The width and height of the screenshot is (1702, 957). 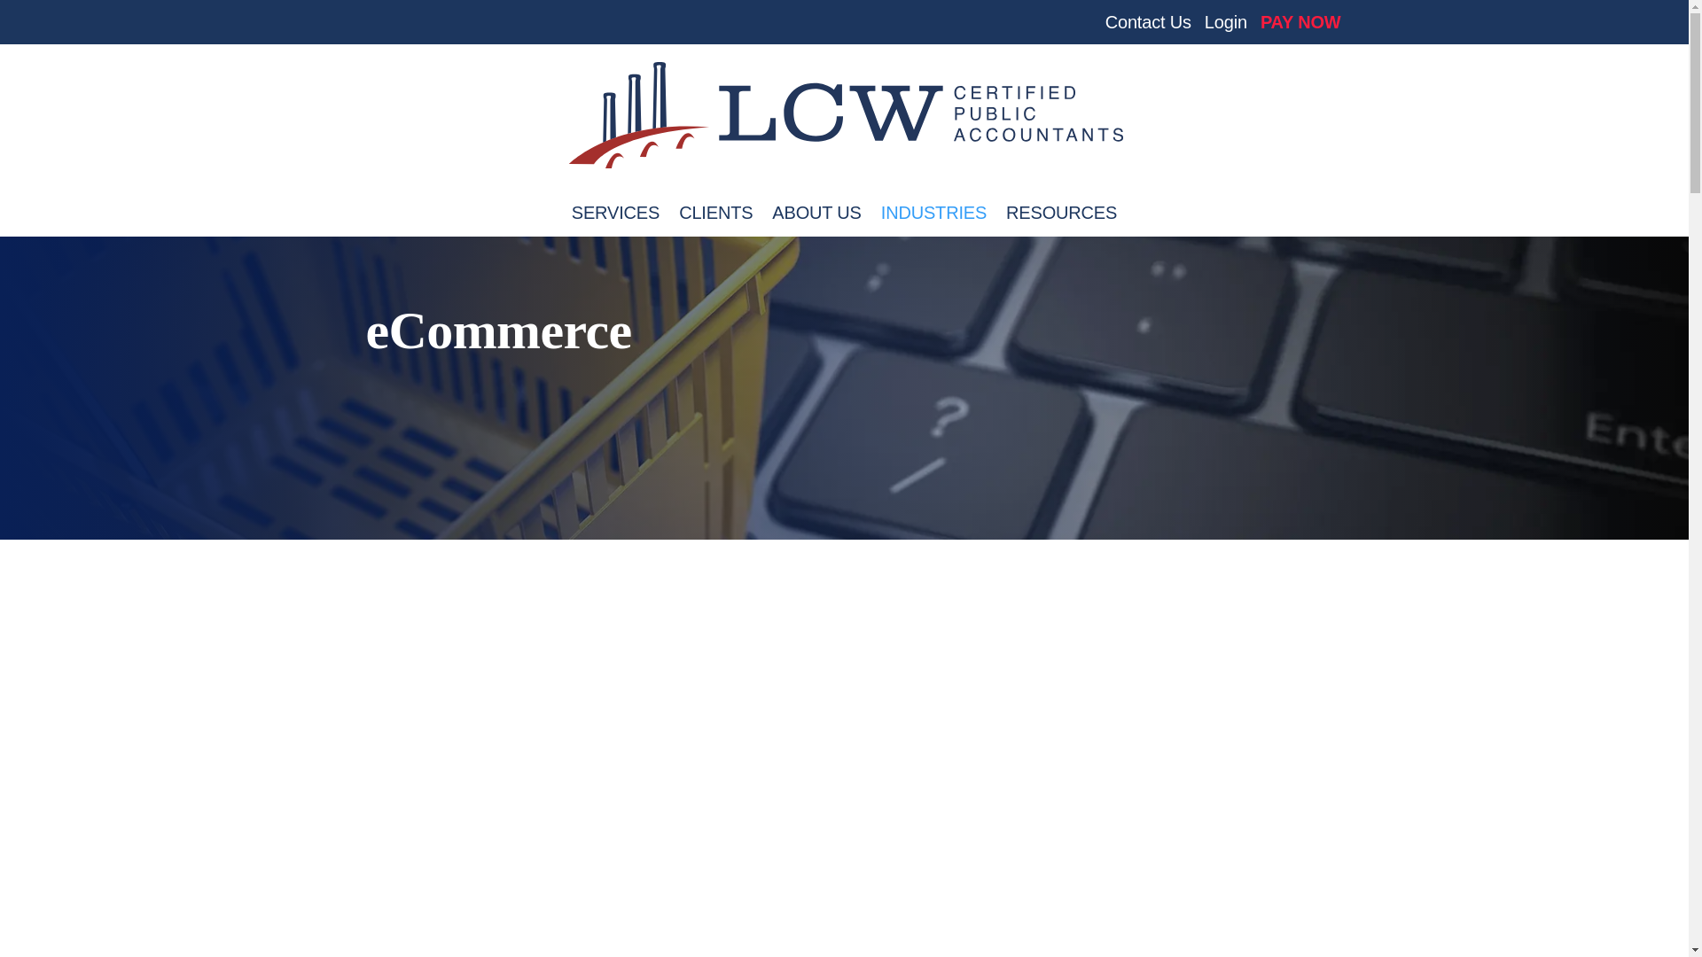 What do you see at coordinates (1300, 28) in the screenshot?
I see `PAY NOW` at bounding box center [1300, 28].